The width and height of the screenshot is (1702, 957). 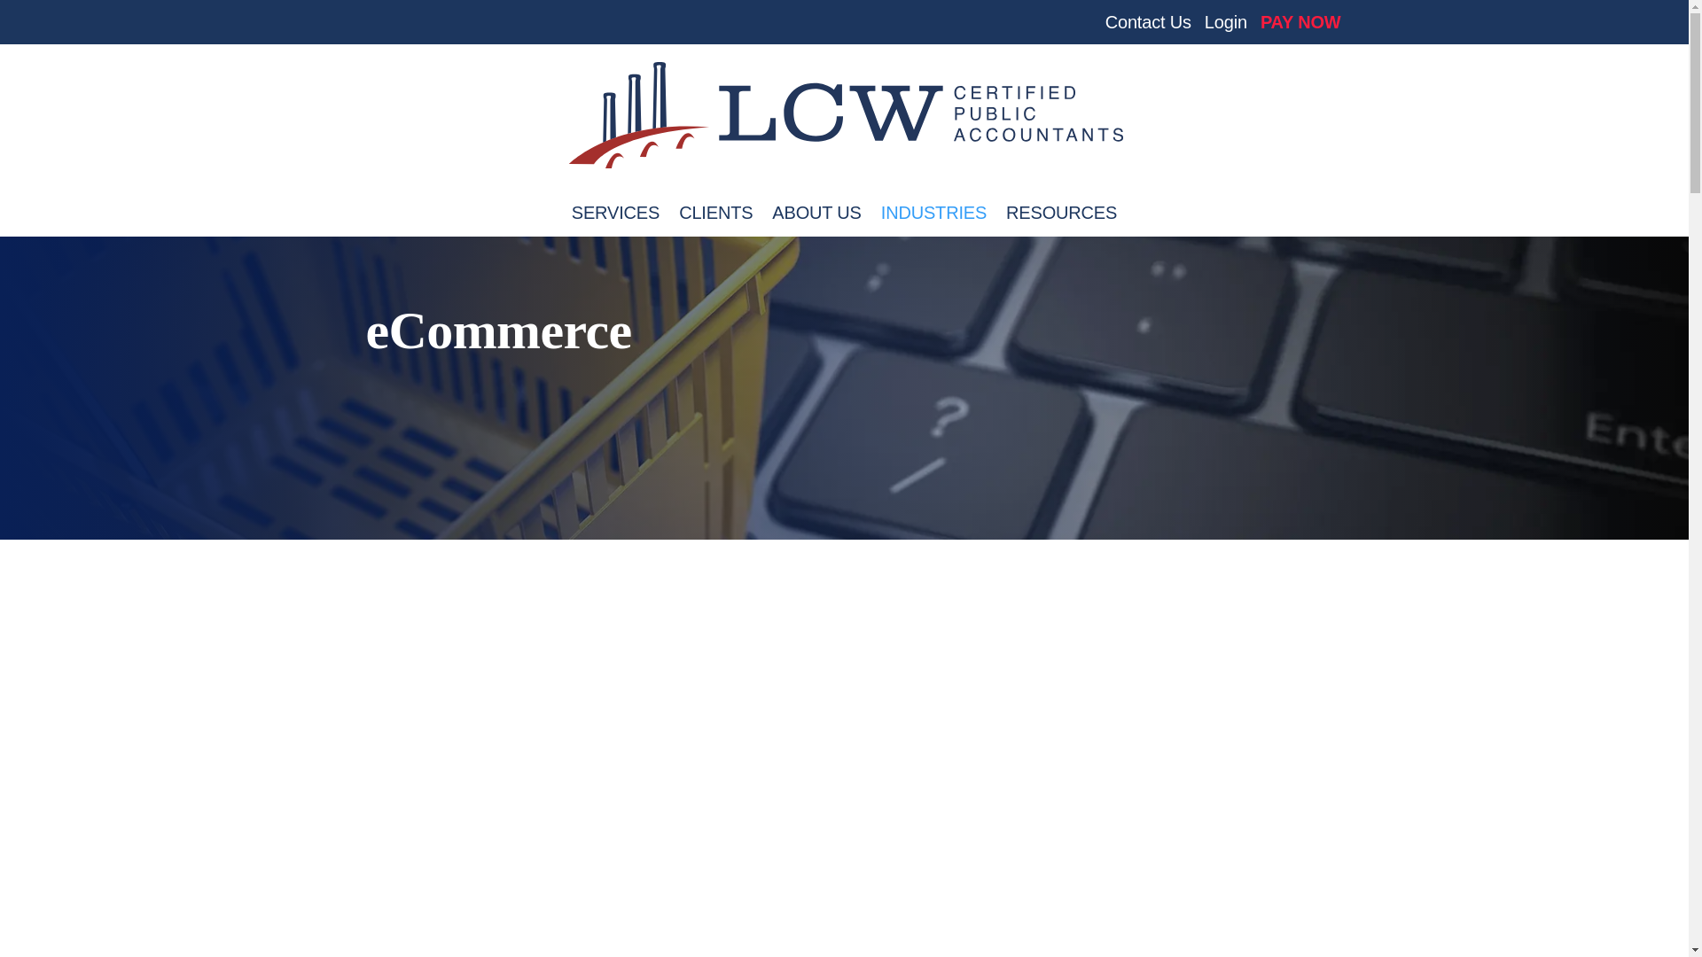 What do you see at coordinates (1300, 28) in the screenshot?
I see `PAY NOW` at bounding box center [1300, 28].